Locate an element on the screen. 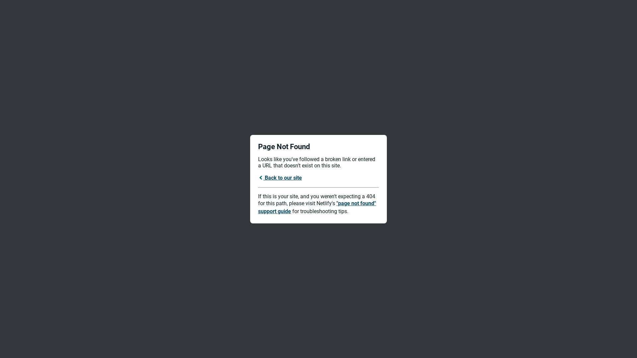 Image resolution: width=637 pixels, height=358 pixels. Back to our site is located at coordinates (280, 178).